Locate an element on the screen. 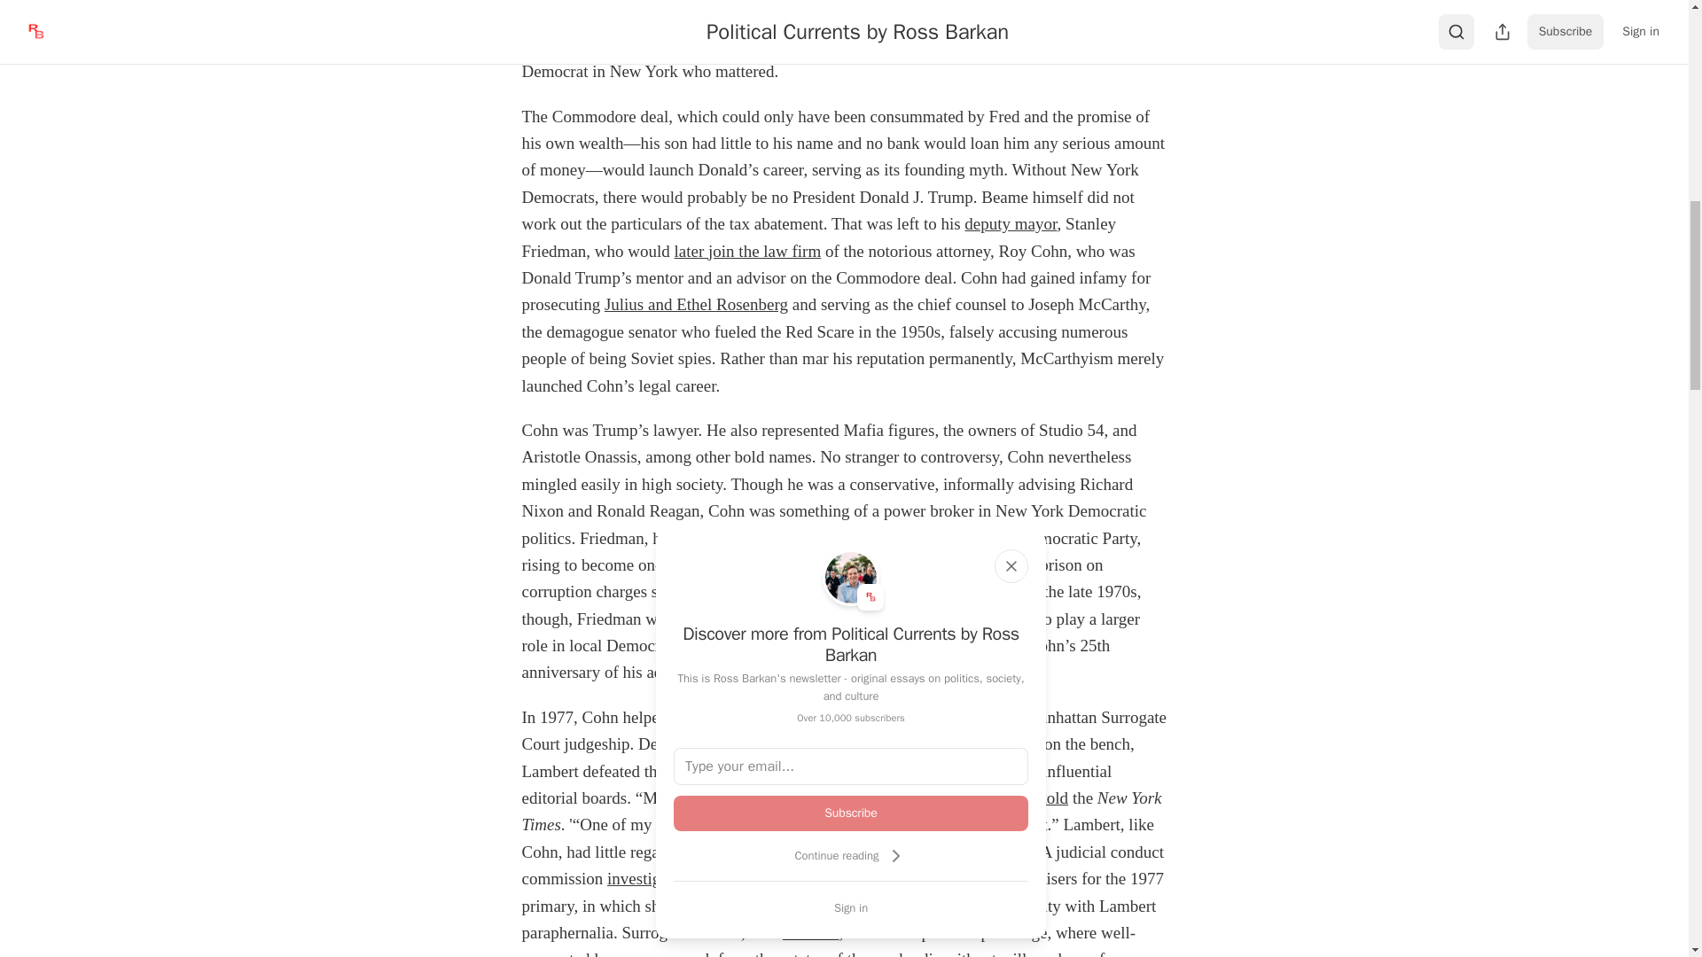 The height and width of the screenshot is (957, 1702). later join the law firm is located at coordinates (748, 251).